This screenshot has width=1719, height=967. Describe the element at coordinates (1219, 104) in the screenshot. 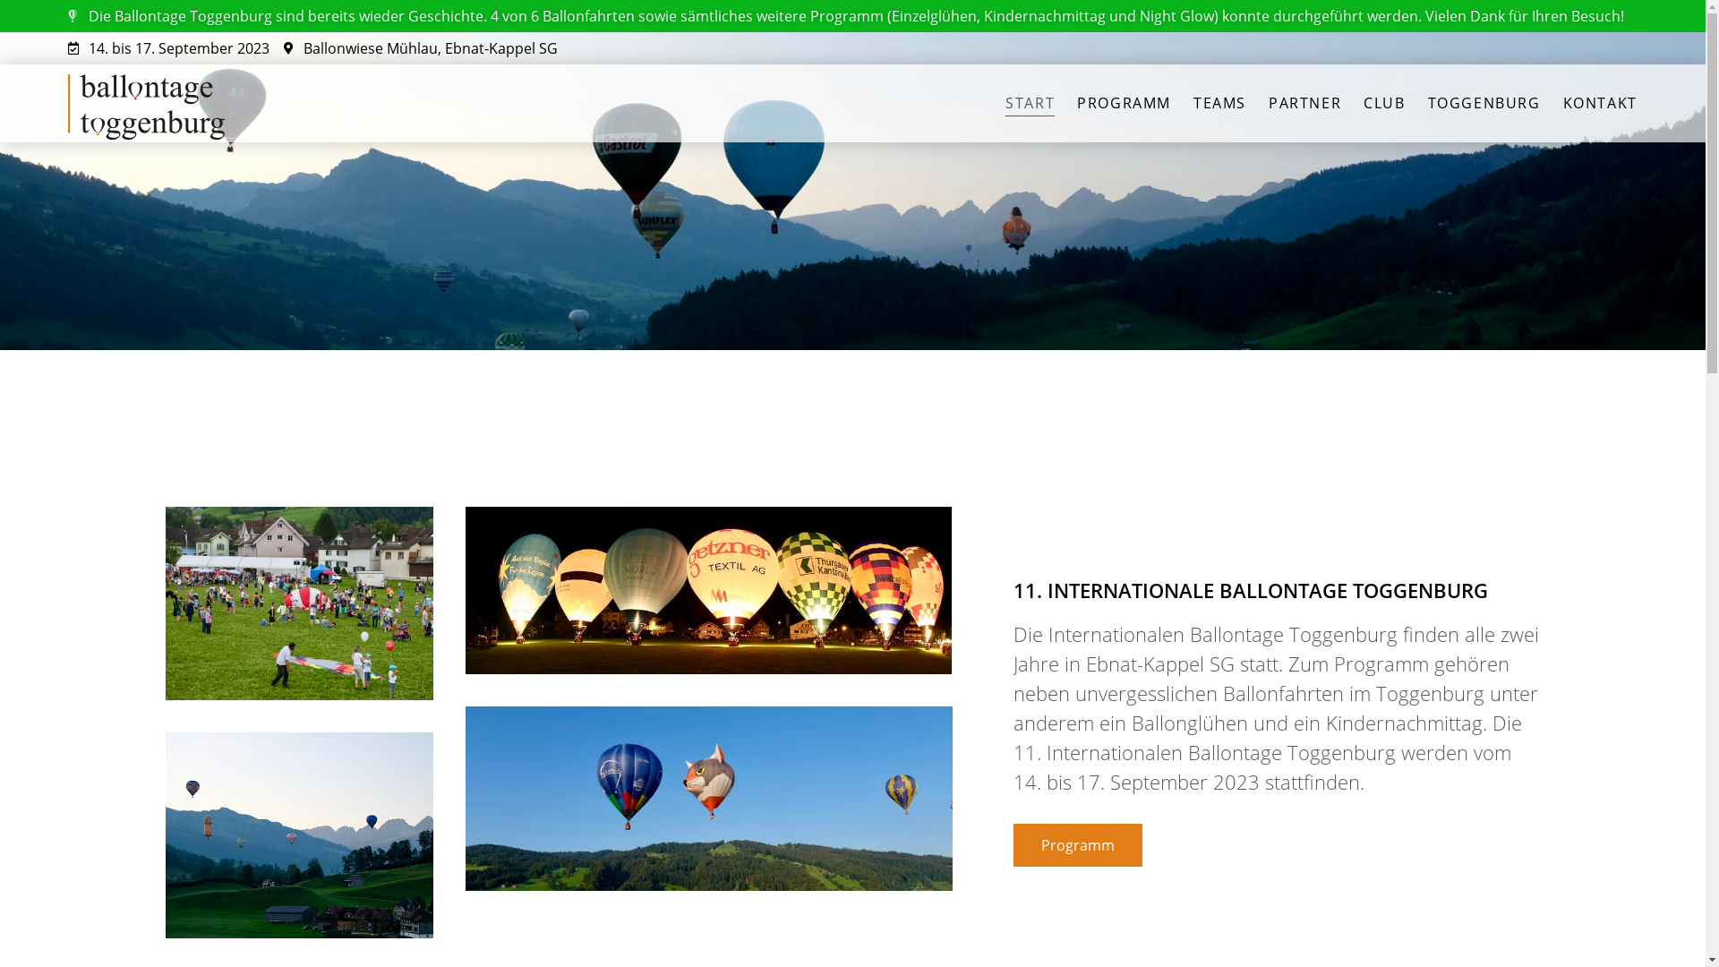

I see `TEAMS` at that location.